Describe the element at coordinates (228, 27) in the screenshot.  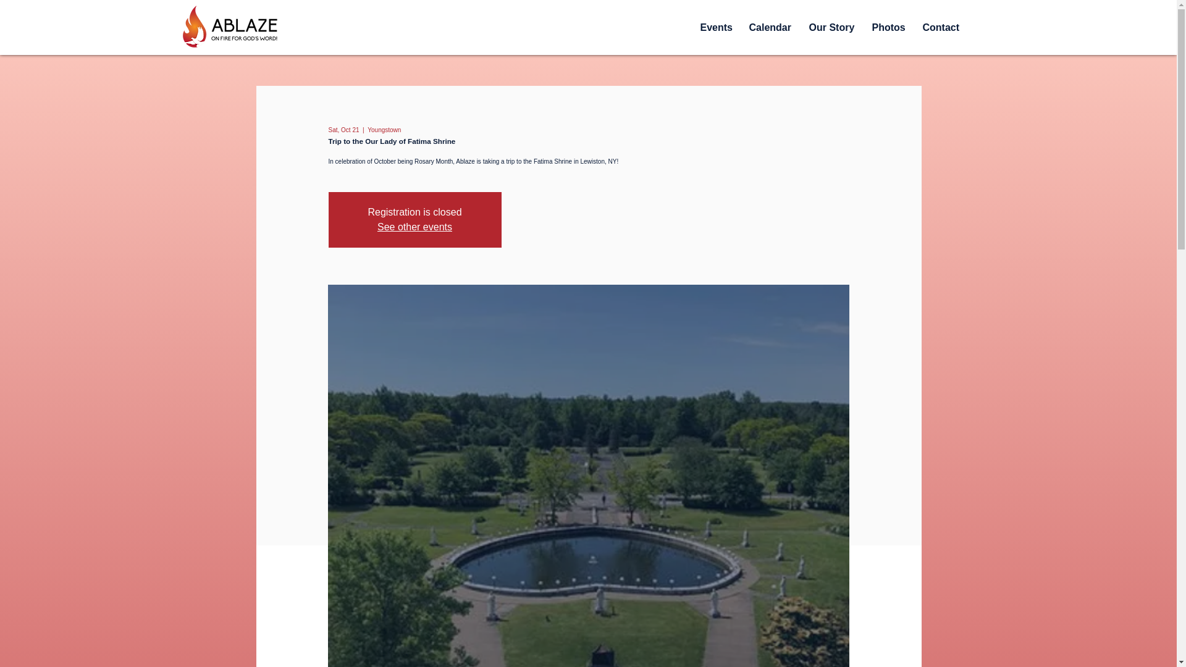
I see `Ablaze full logo.png` at that location.